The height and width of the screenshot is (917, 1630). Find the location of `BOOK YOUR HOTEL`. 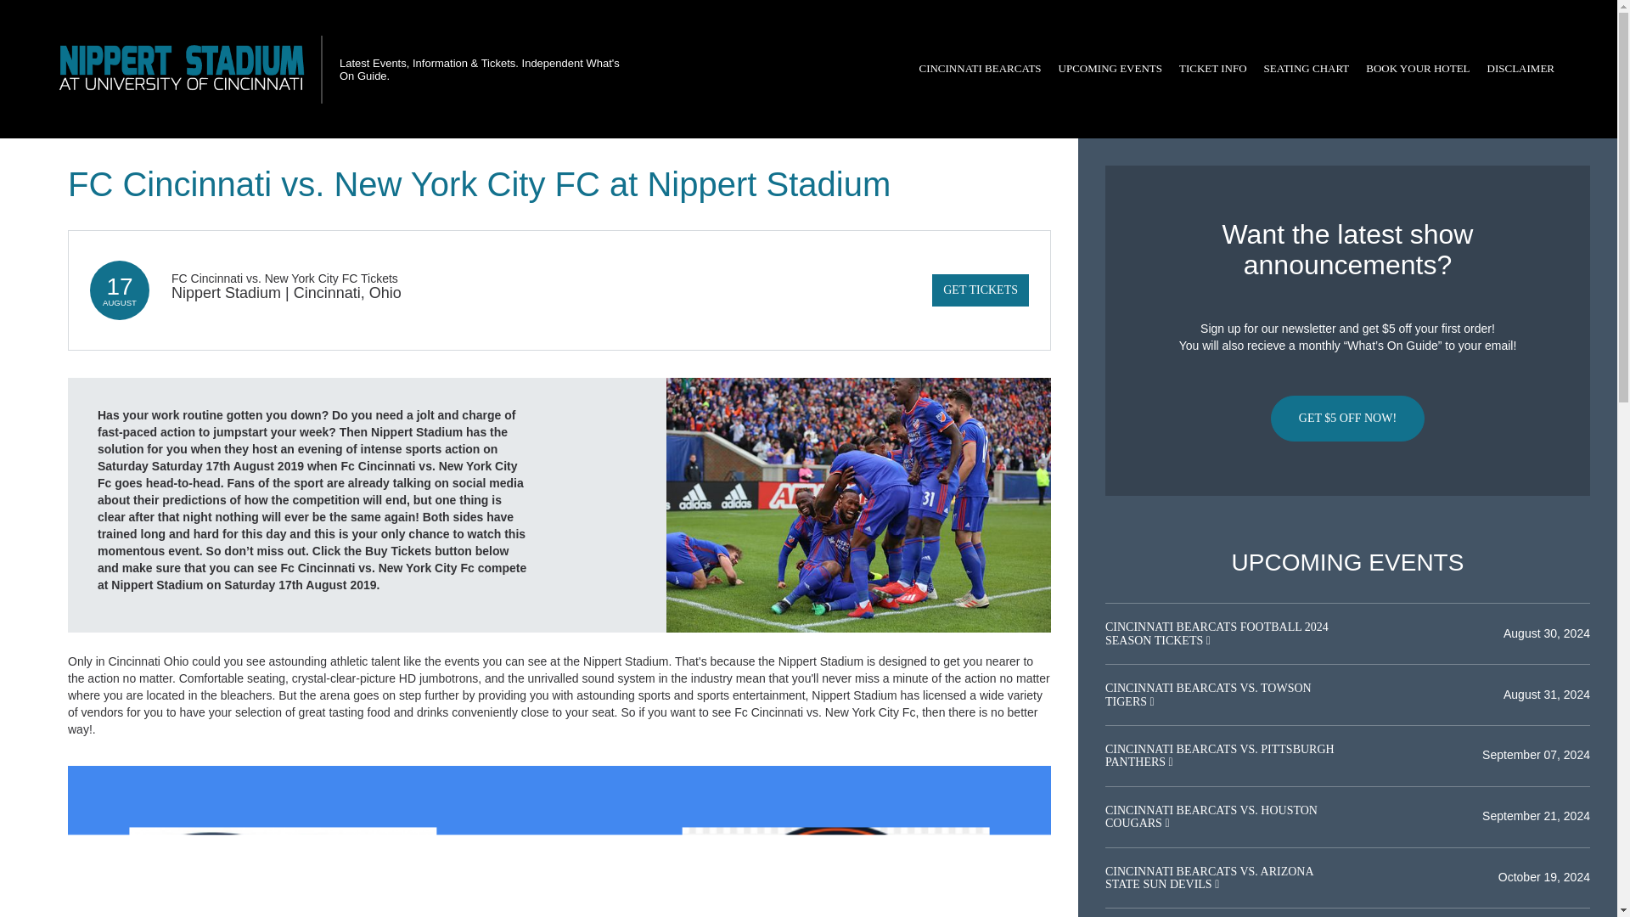

BOOK YOUR HOTEL is located at coordinates (1418, 69).